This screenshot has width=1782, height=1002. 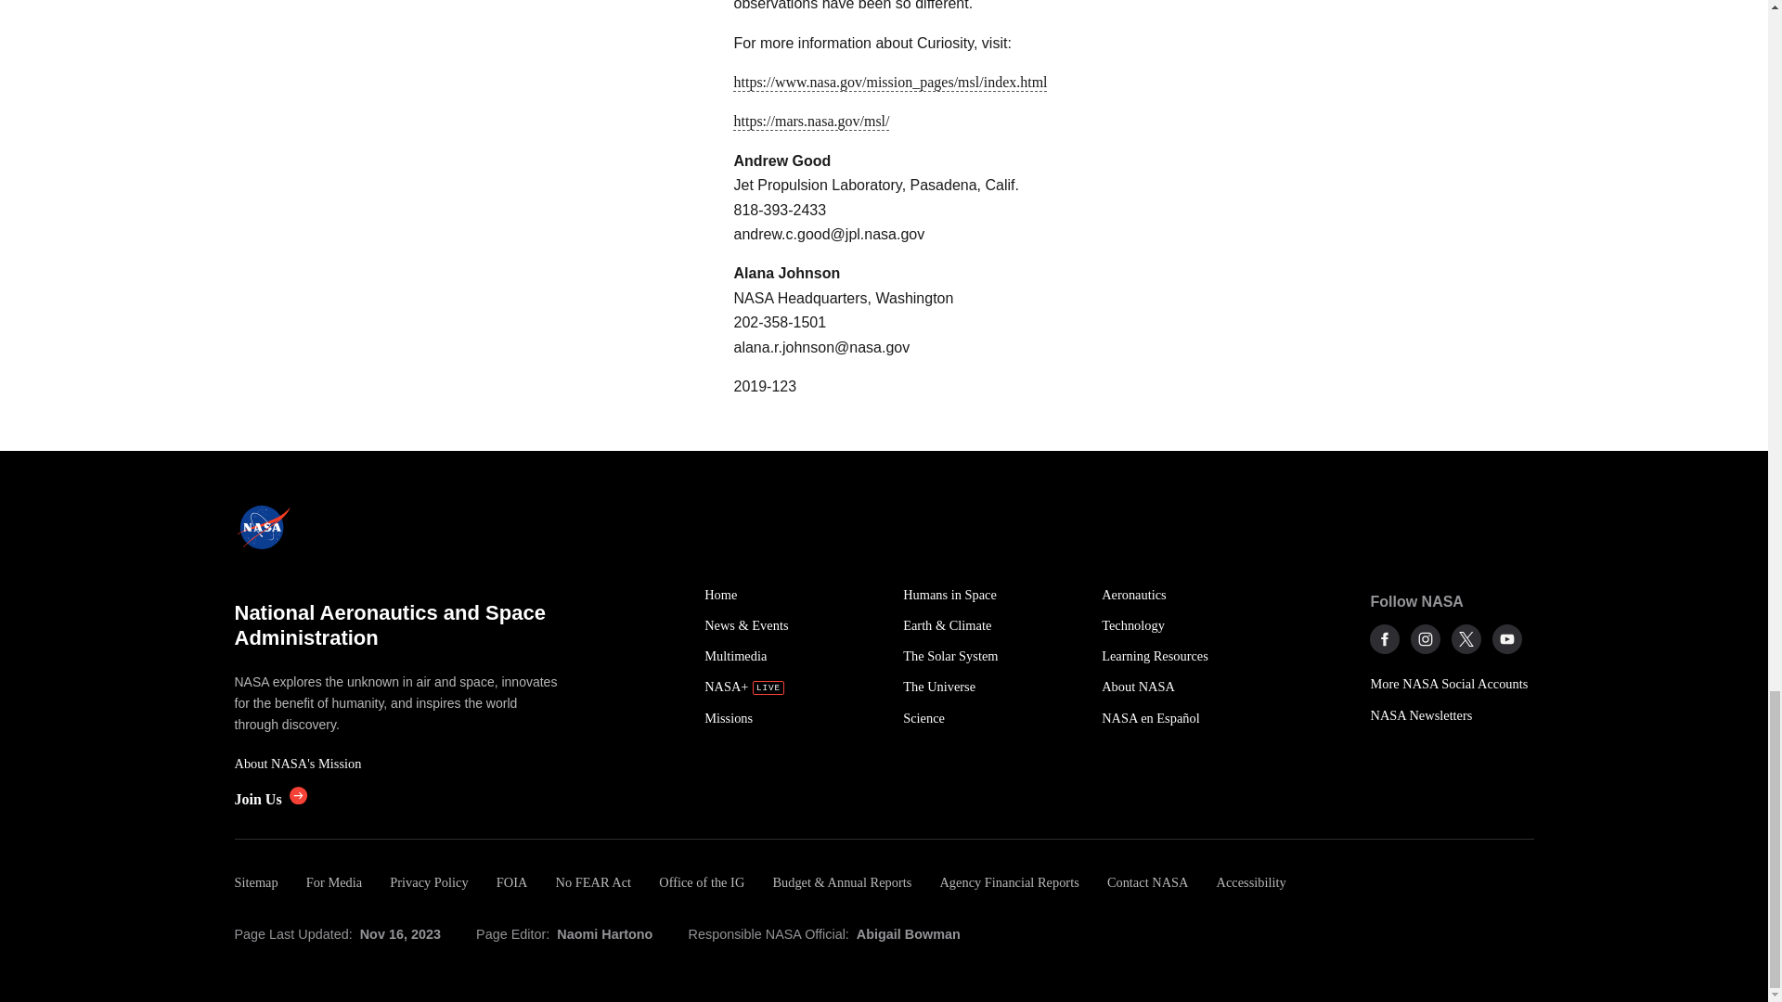 What do you see at coordinates (992, 687) in the screenshot?
I see `The Universe` at bounding box center [992, 687].